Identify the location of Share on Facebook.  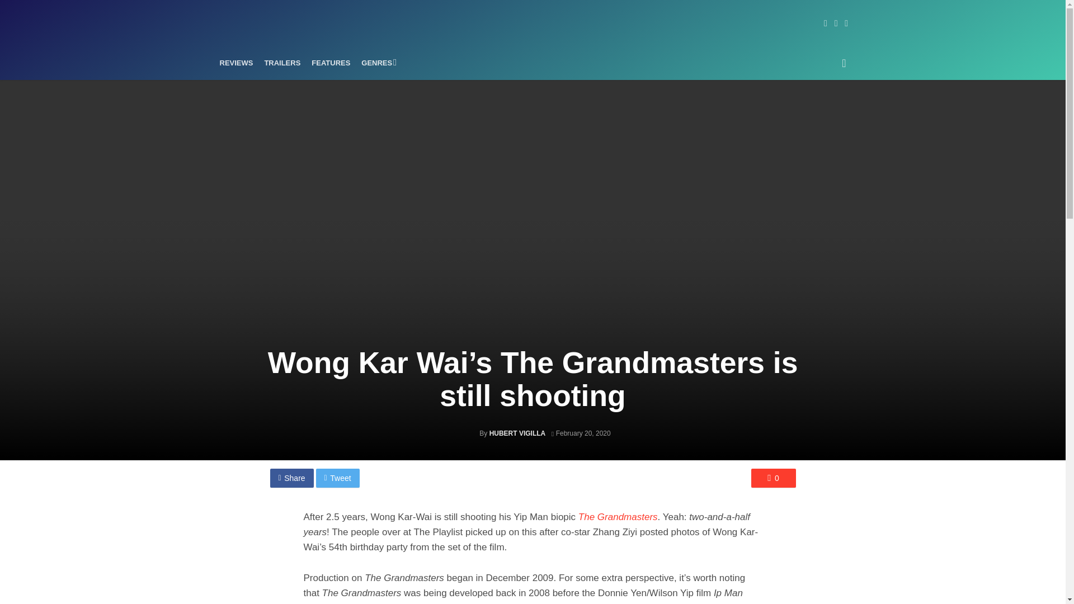
(291, 478).